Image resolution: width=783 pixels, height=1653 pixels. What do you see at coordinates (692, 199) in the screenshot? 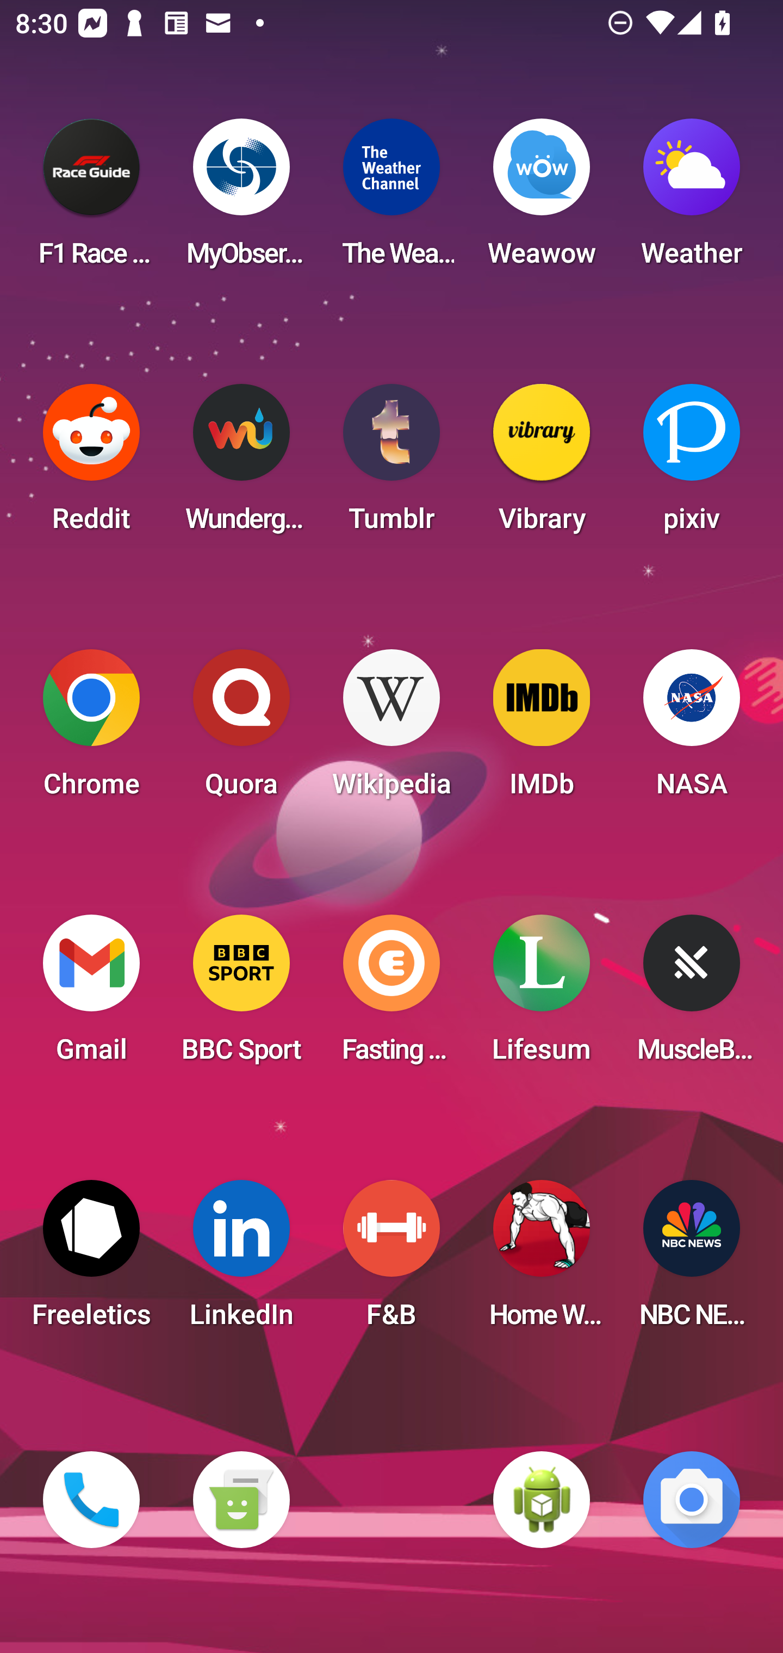
I see `Weather` at bounding box center [692, 199].